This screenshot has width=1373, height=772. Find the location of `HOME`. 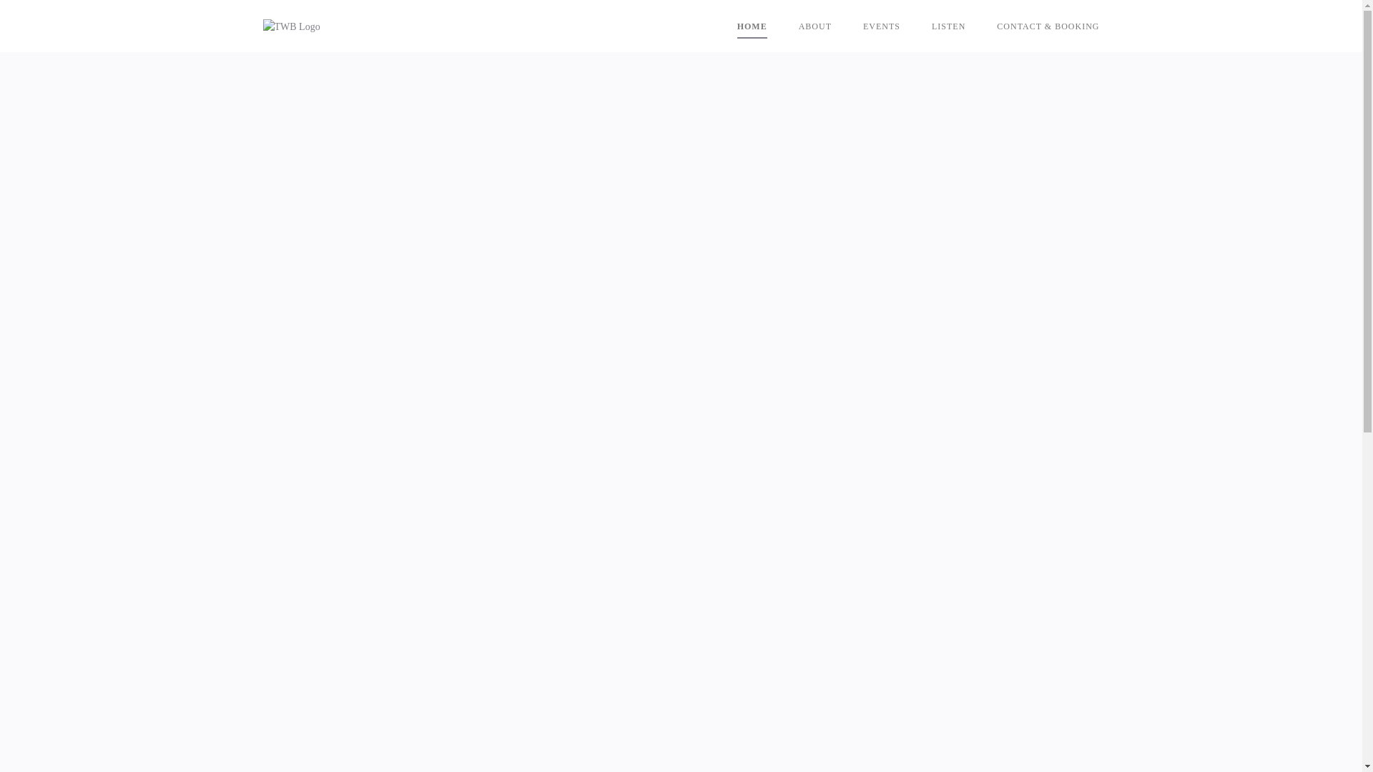

HOME is located at coordinates (752, 26).